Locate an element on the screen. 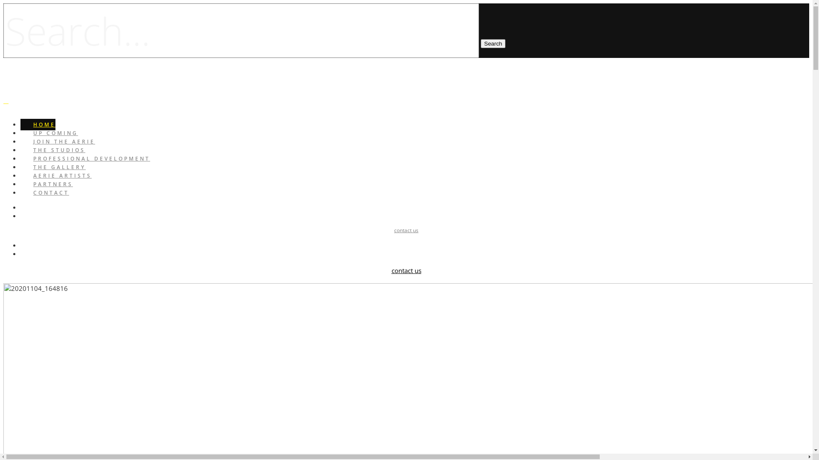  contact us is located at coordinates (406, 230).